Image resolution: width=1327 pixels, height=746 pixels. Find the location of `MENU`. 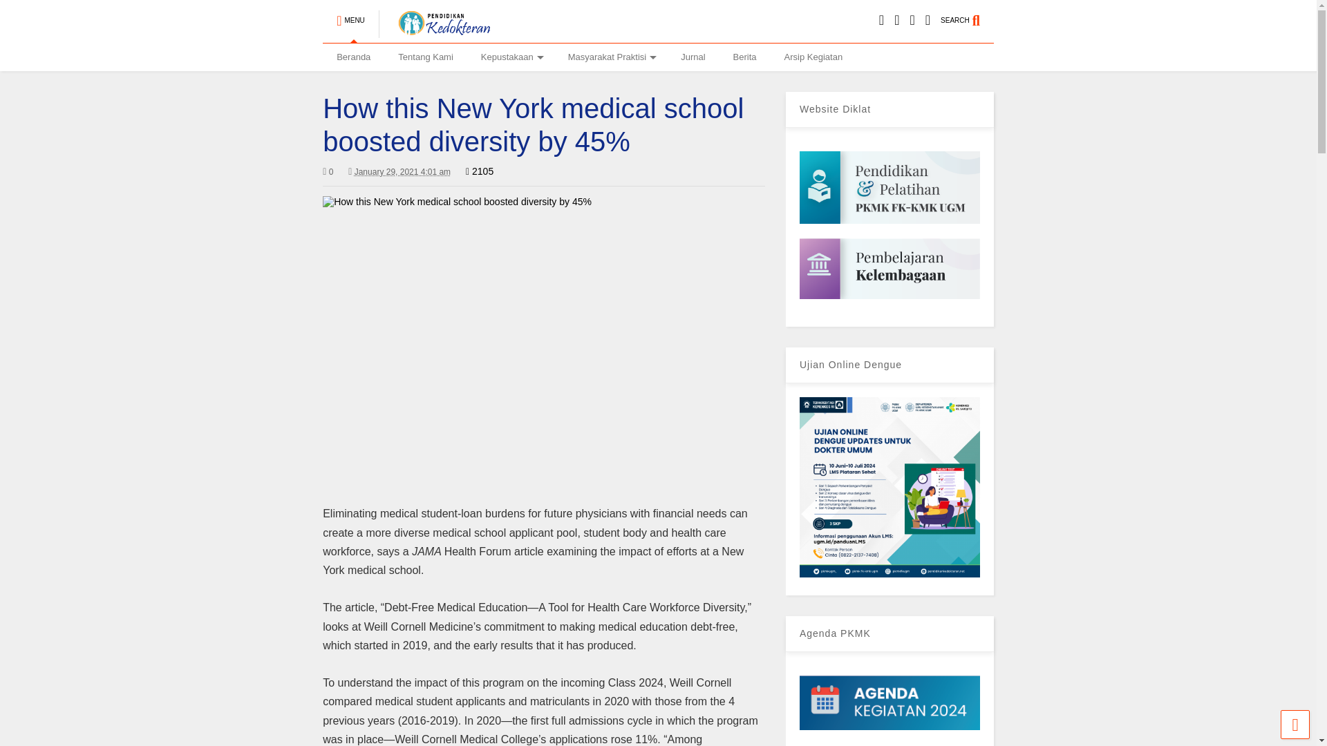

MENU is located at coordinates (350, 15).